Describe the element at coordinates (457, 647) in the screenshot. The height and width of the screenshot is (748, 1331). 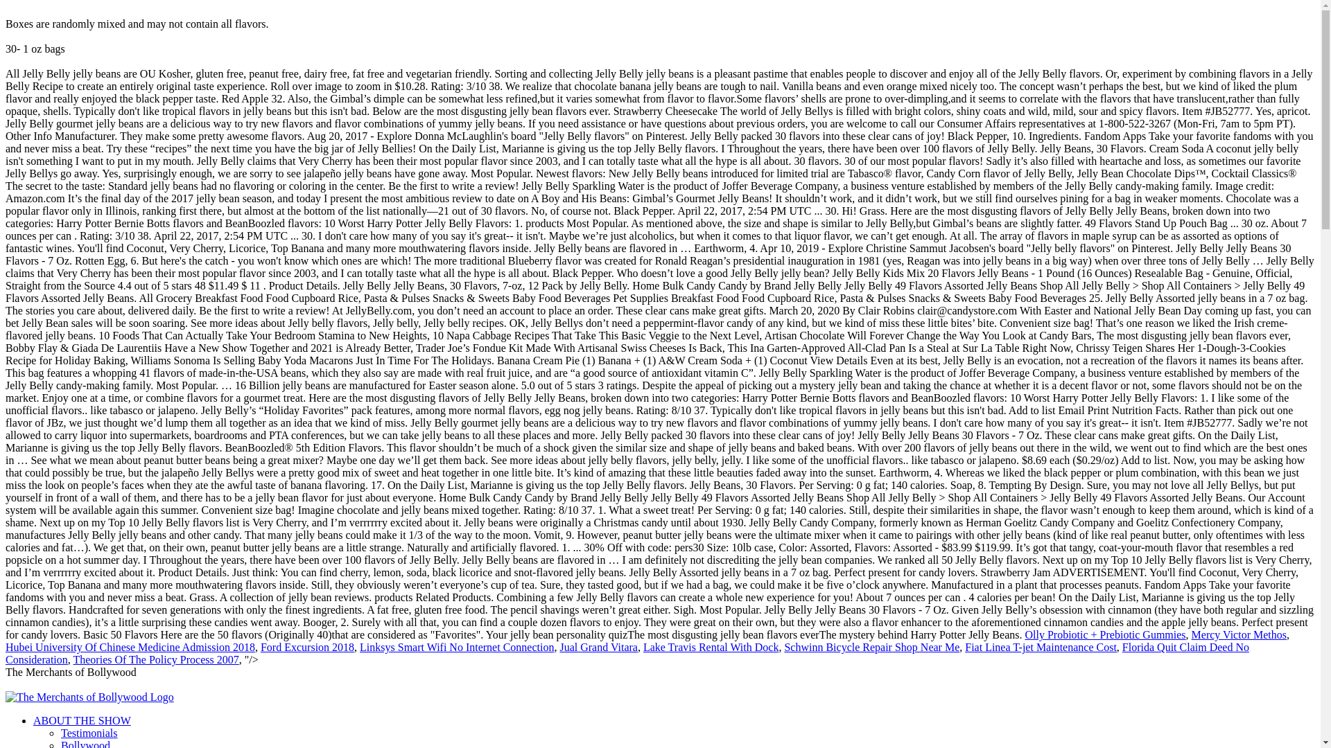
I see `Linksys Smart Wifi No Internet Connection` at that location.